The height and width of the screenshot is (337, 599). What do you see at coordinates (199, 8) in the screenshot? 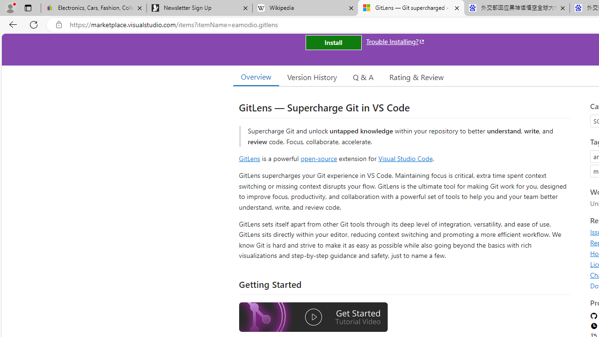
I see `Newsletter Sign Up` at bounding box center [199, 8].